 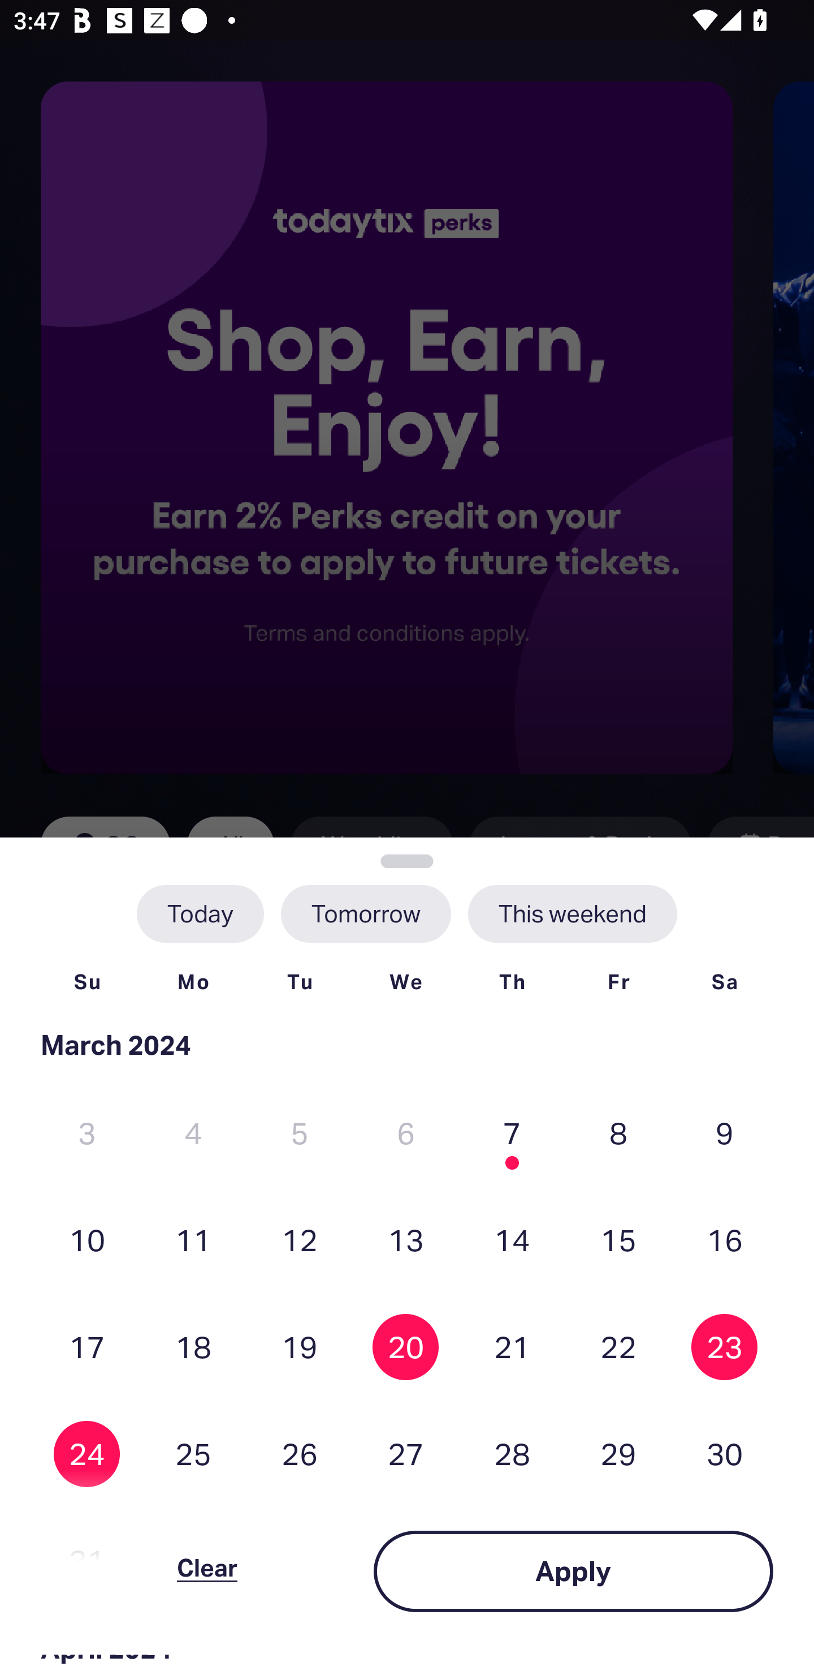 What do you see at coordinates (512, 1133) in the screenshot?
I see `7` at bounding box center [512, 1133].